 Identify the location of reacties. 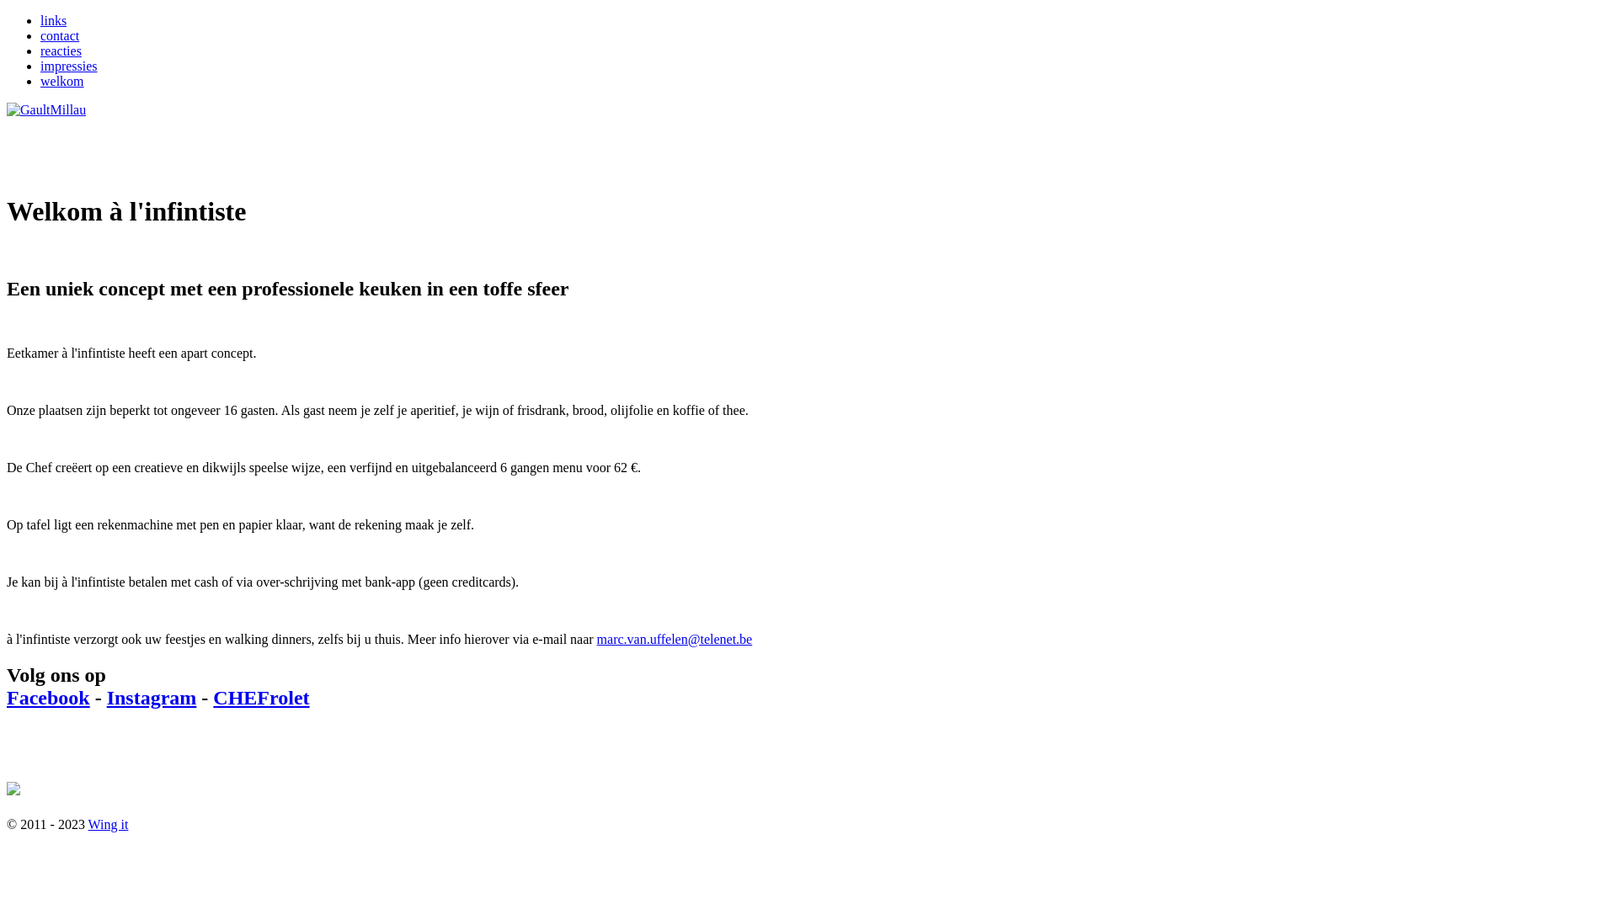
(61, 50).